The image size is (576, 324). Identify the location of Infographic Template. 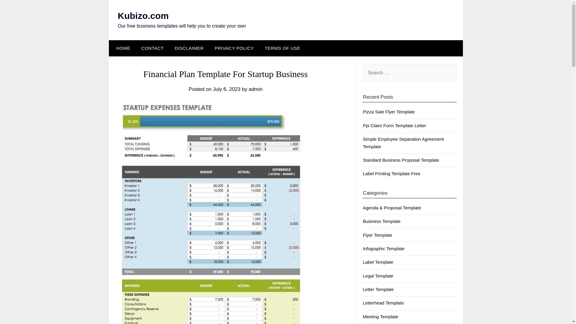
(383, 248).